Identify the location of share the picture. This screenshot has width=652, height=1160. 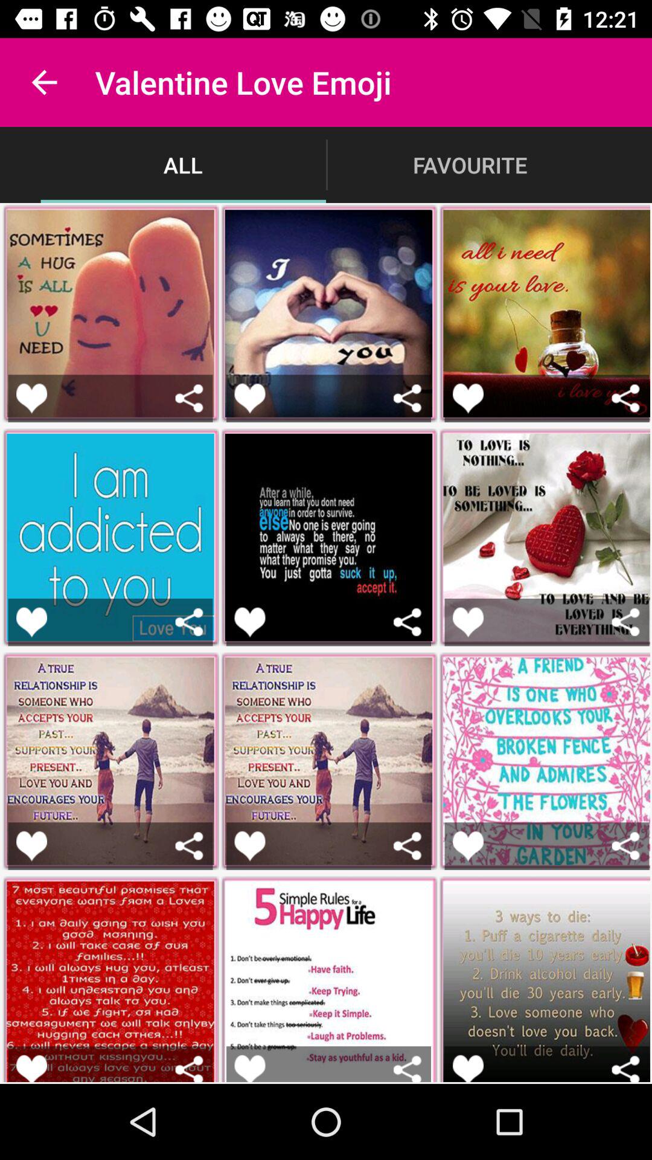
(190, 846).